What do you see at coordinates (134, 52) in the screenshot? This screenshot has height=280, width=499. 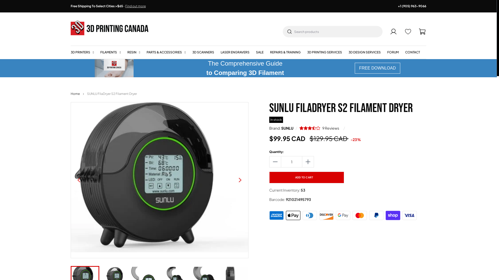 I see `RESIN` at bounding box center [134, 52].